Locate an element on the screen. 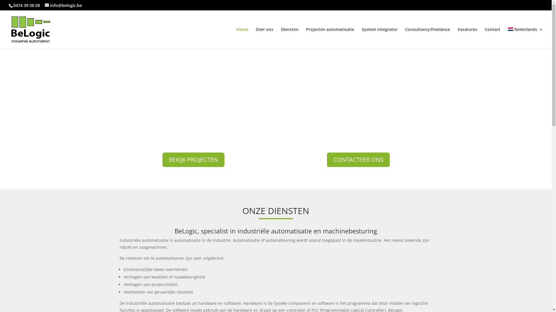 This screenshot has width=556, height=312. Diensten is located at coordinates (290, 38).